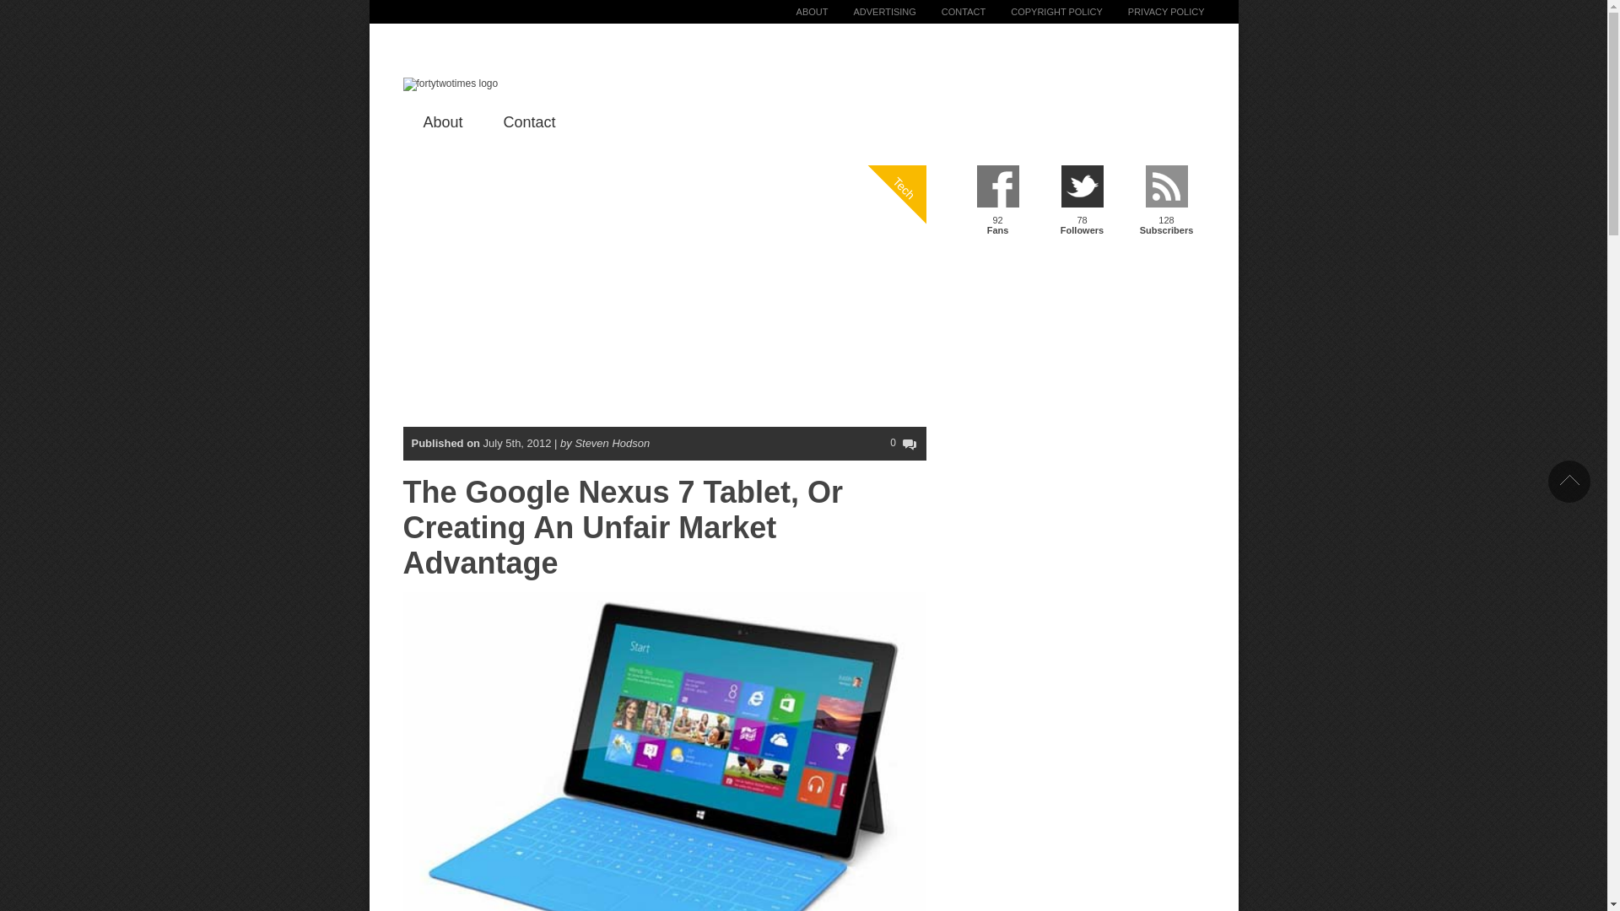  I want to click on CONTACT, so click(950, 12).